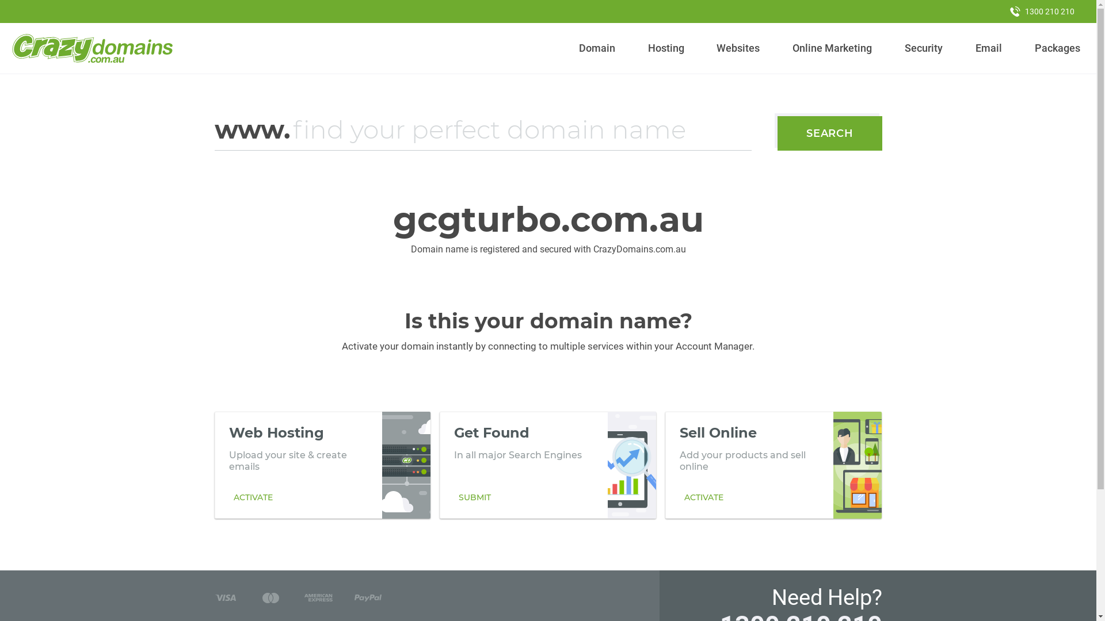 The height and width of the screenshot is (621, 1105). I want to click on Hosting, so click(666, 48).